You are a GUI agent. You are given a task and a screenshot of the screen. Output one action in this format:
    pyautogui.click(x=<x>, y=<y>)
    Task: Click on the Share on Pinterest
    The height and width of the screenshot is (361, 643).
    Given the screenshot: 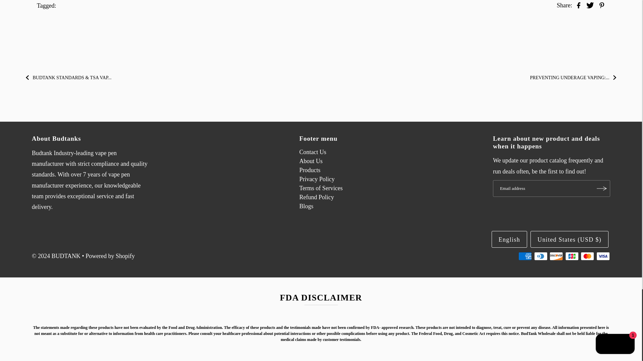 What is the action you would take?
    pyautogui.click(x=601, y=5)
    